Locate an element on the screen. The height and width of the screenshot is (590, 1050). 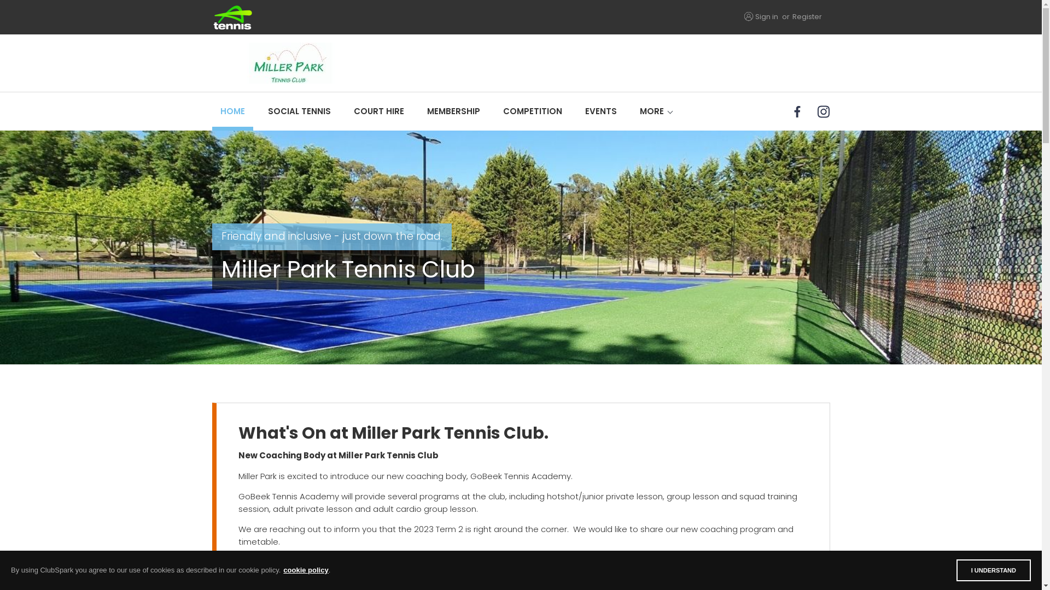
COURT HIRE is located at coordinates (379, 111).